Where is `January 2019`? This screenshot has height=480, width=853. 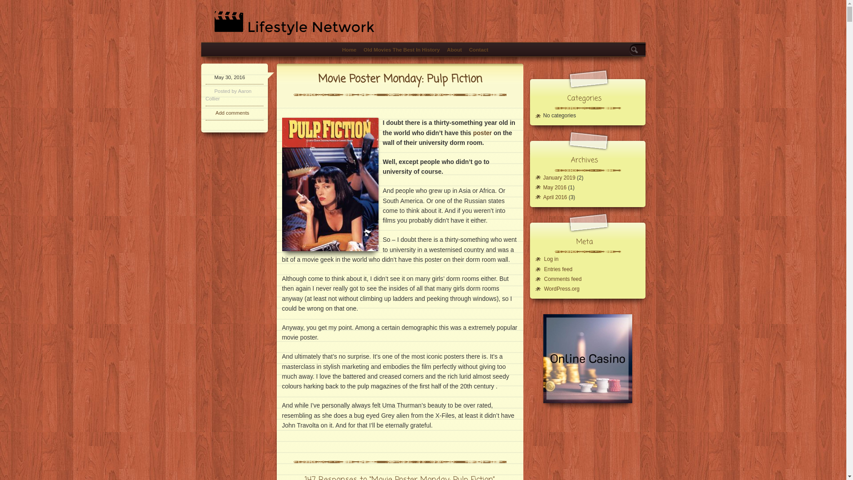 January 2019 is located at coordinates (559, 178).